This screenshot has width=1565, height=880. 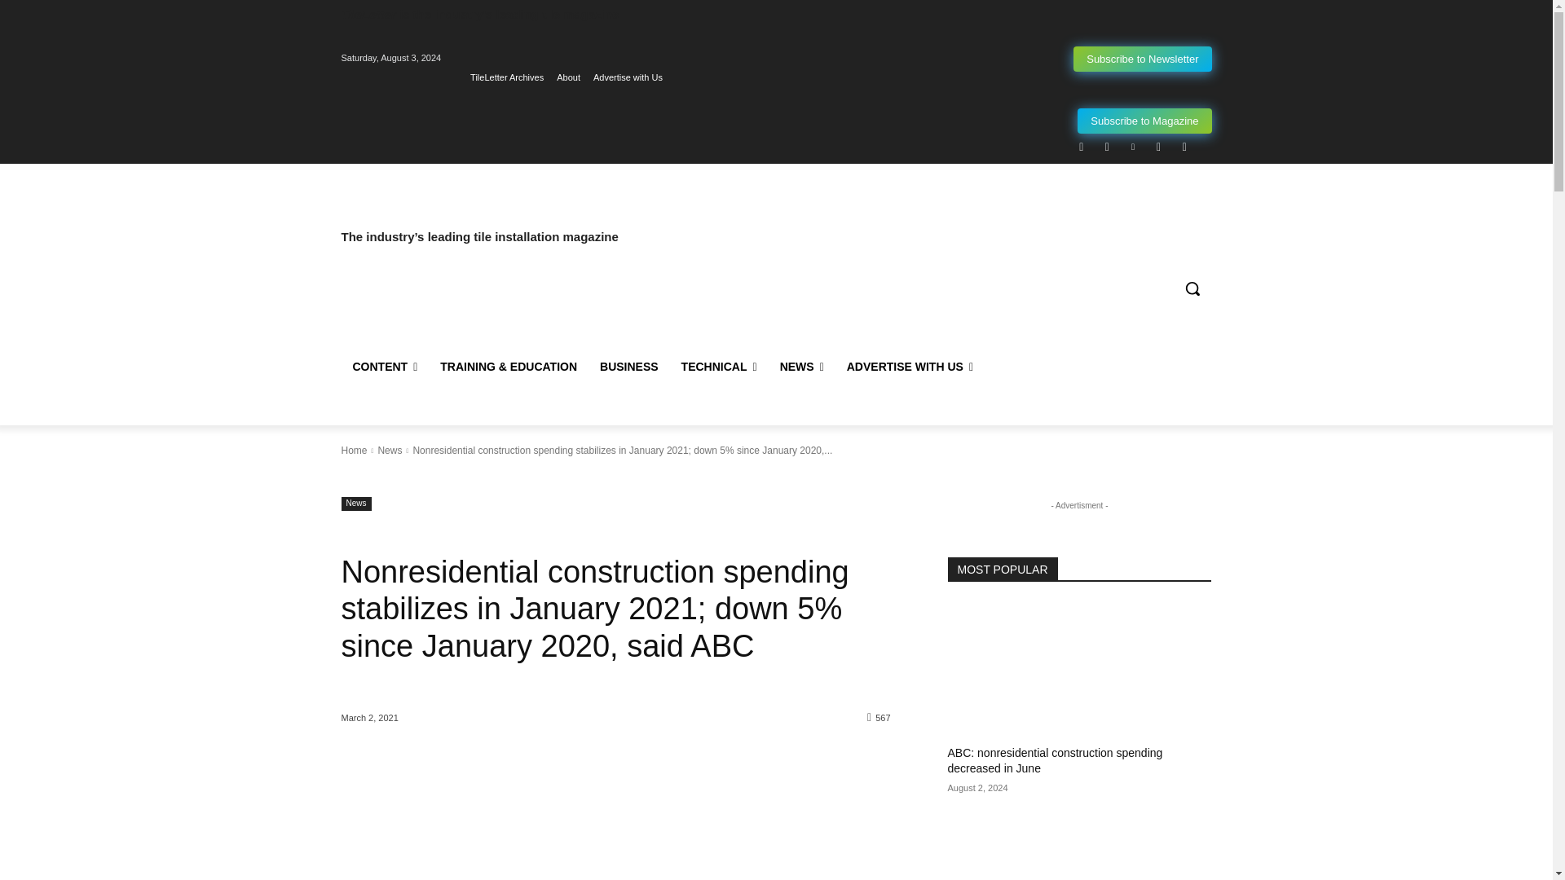 What do you see at coordinates (1081, 147) in the screenshot?
I see `Facebook` at bounding box center [1081, 147].